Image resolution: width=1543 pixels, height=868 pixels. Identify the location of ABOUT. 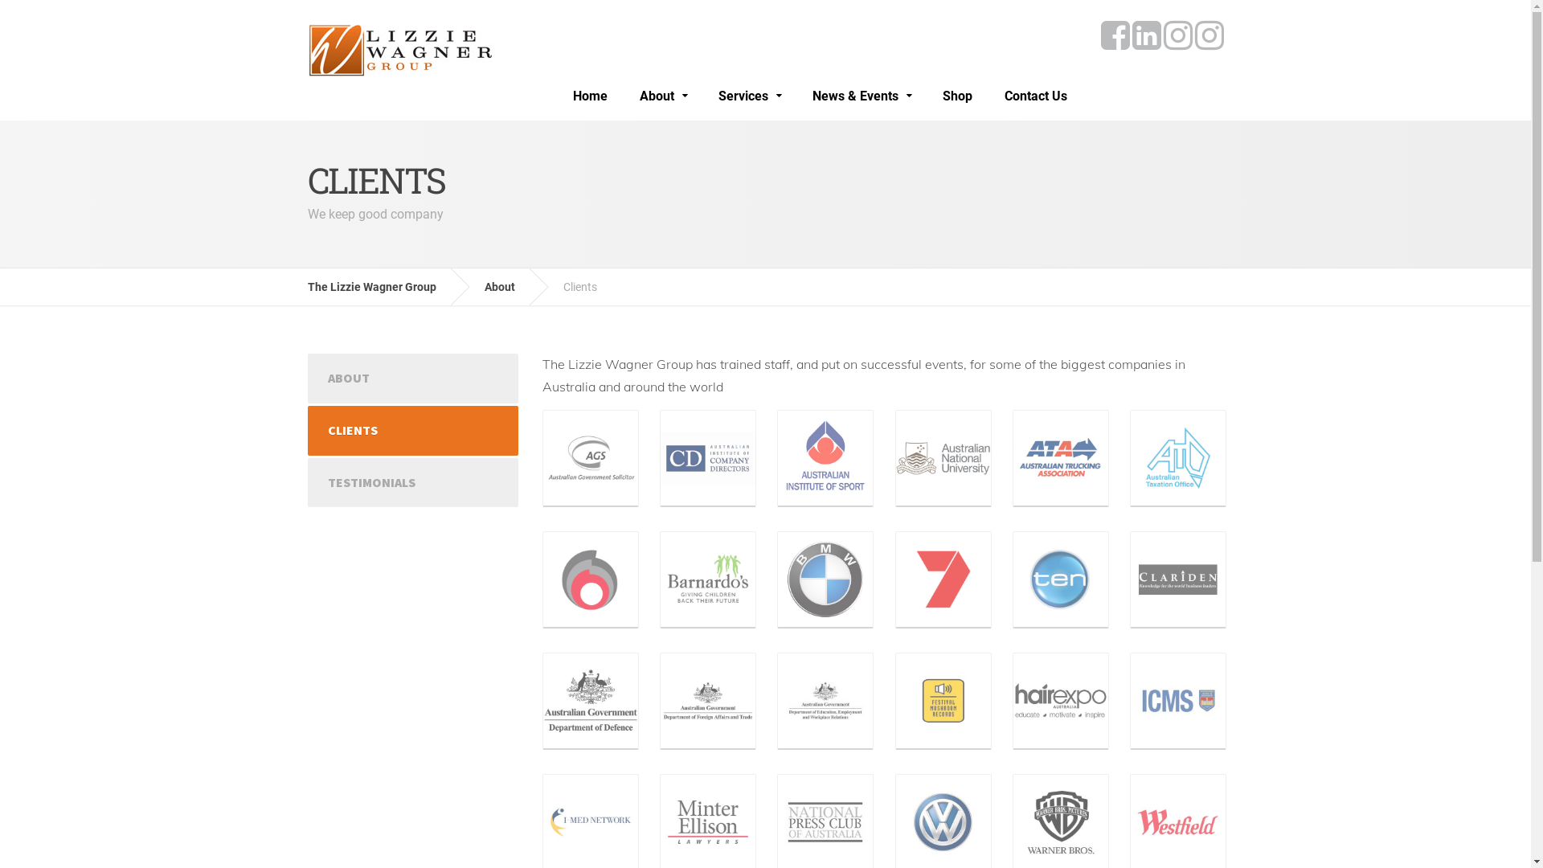
(413, 379).